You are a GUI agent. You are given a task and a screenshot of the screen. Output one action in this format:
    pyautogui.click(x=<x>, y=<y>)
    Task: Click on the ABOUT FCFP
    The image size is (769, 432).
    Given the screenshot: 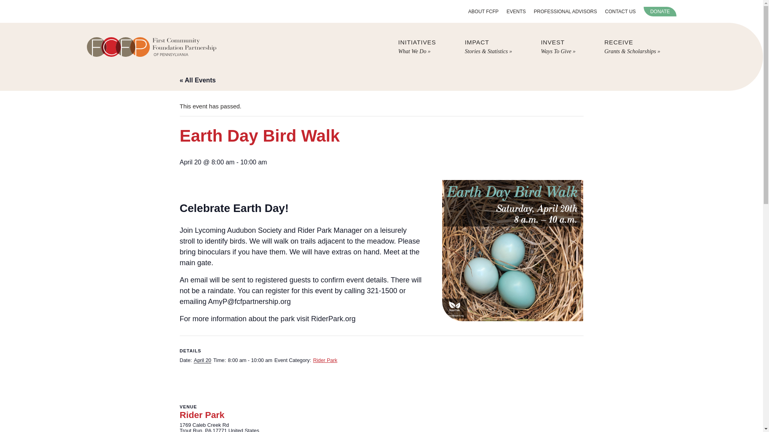 What is the action you would take?
    pyautogui.click(x=620, y=11)
    